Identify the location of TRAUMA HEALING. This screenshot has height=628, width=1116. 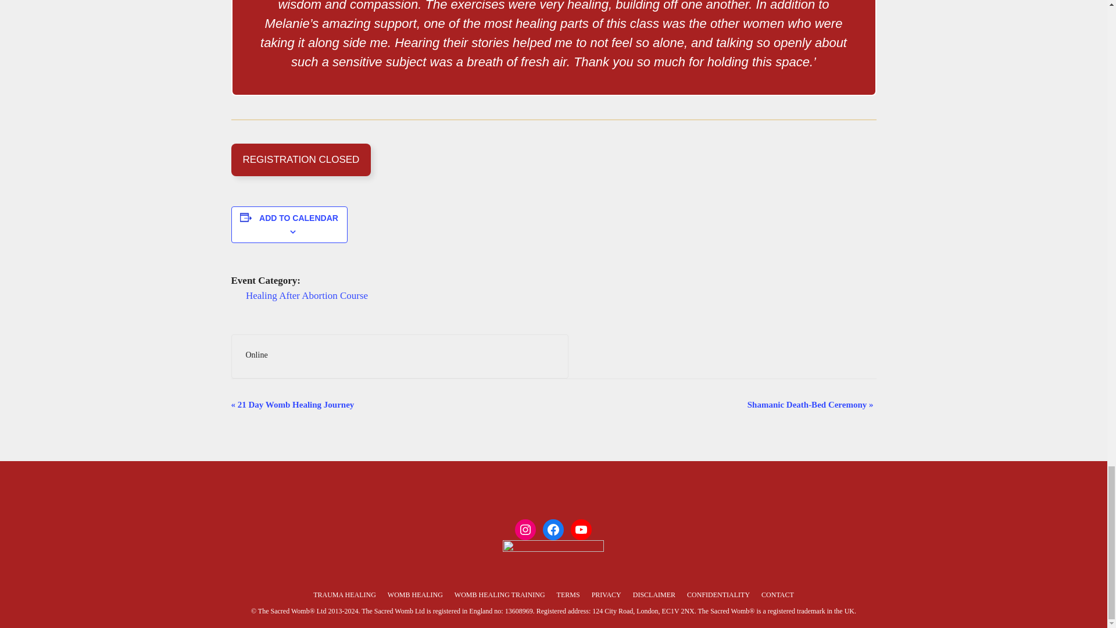
(345, 595).